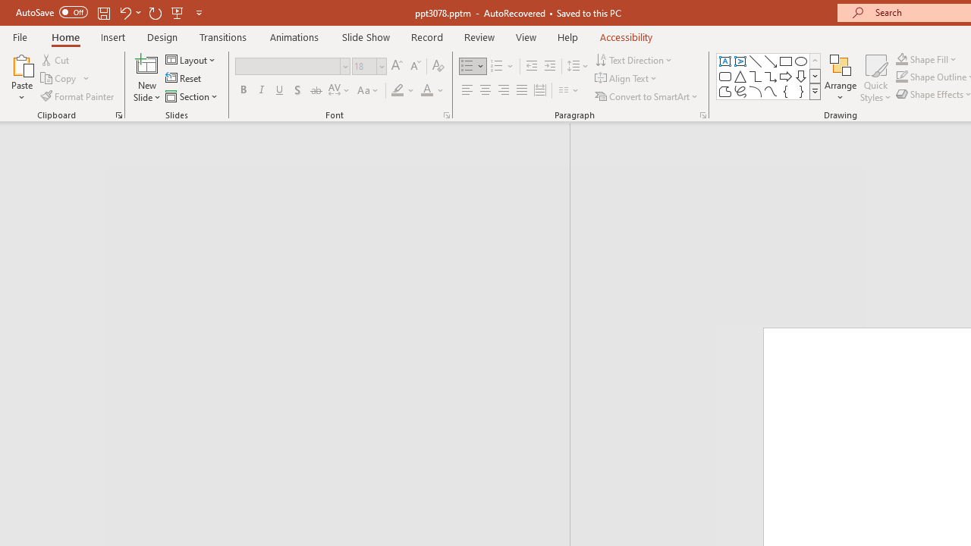 The width and height of the screenshot is (971, 546). Describe the element at coordinates (426, 91) in the screenshot. I see `Font Color Red` at that location.